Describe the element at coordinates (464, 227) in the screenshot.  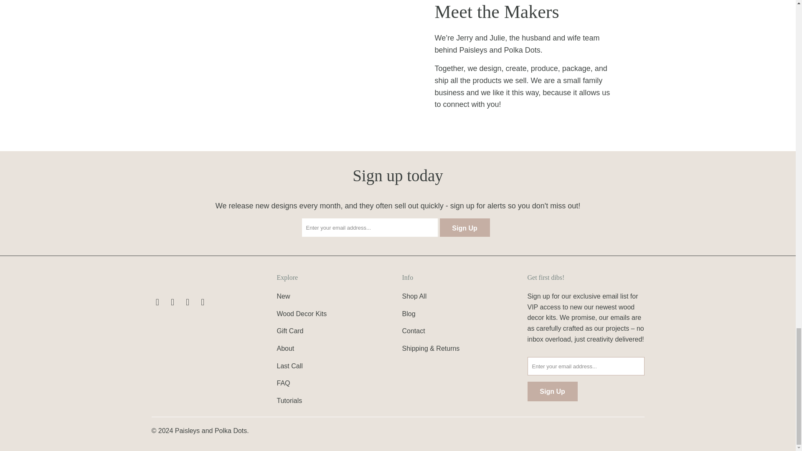
I see `Sign Up` at that location.